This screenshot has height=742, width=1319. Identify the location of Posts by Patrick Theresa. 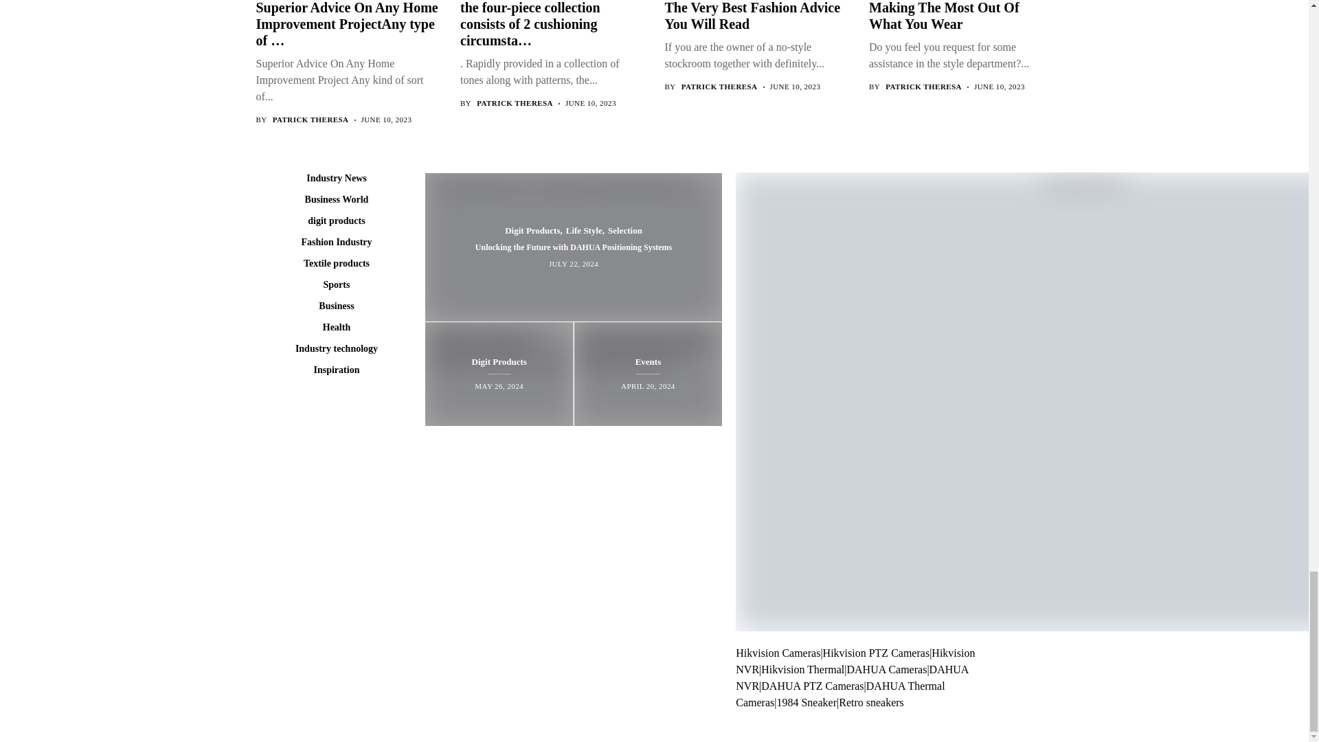
(311, 120).